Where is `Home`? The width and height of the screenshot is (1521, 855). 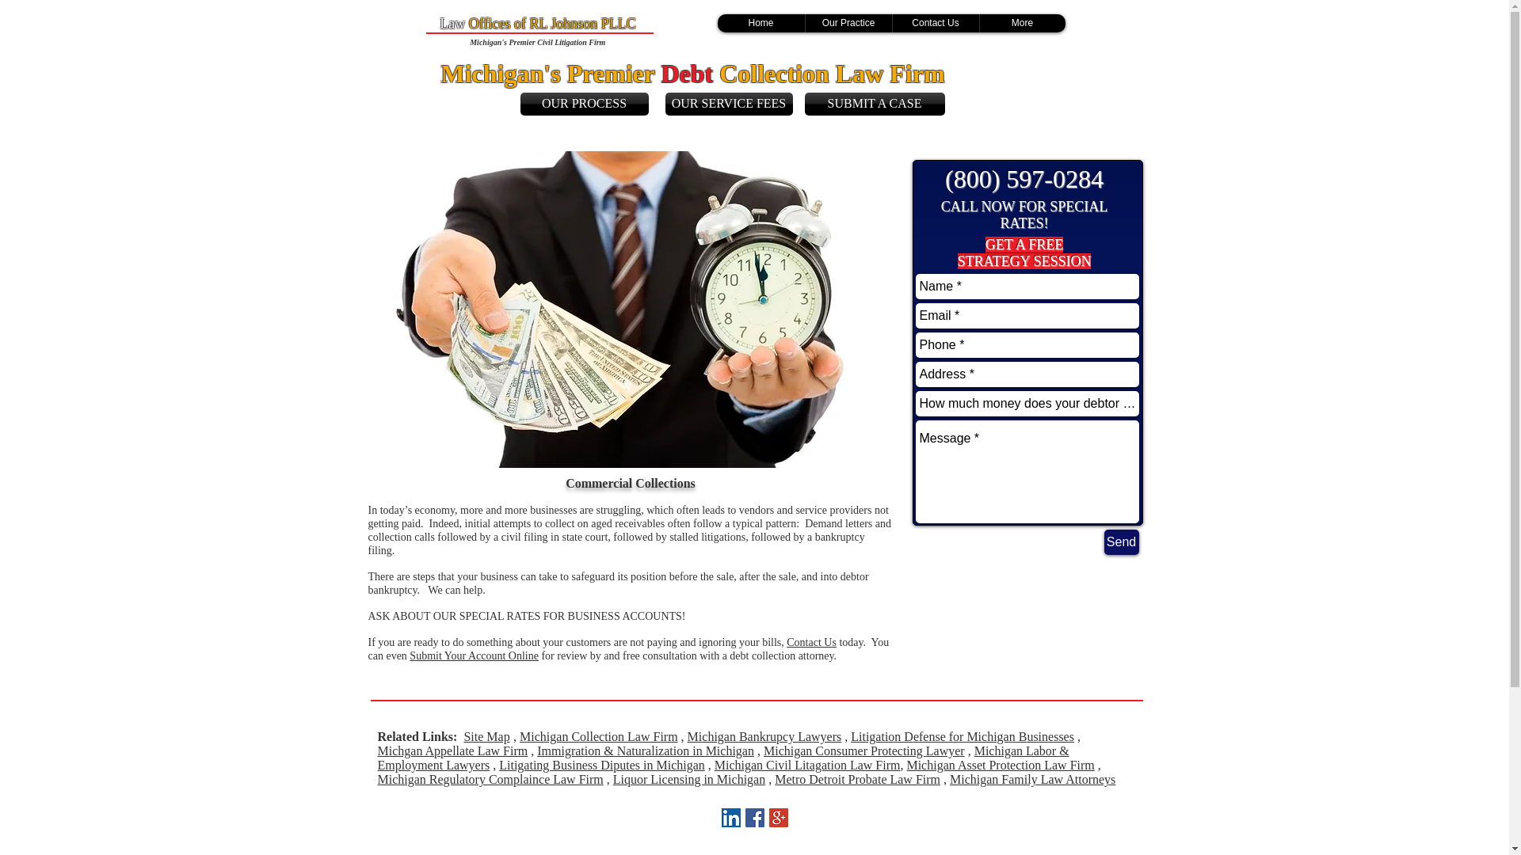
Home is located at coordinates (760, 24).